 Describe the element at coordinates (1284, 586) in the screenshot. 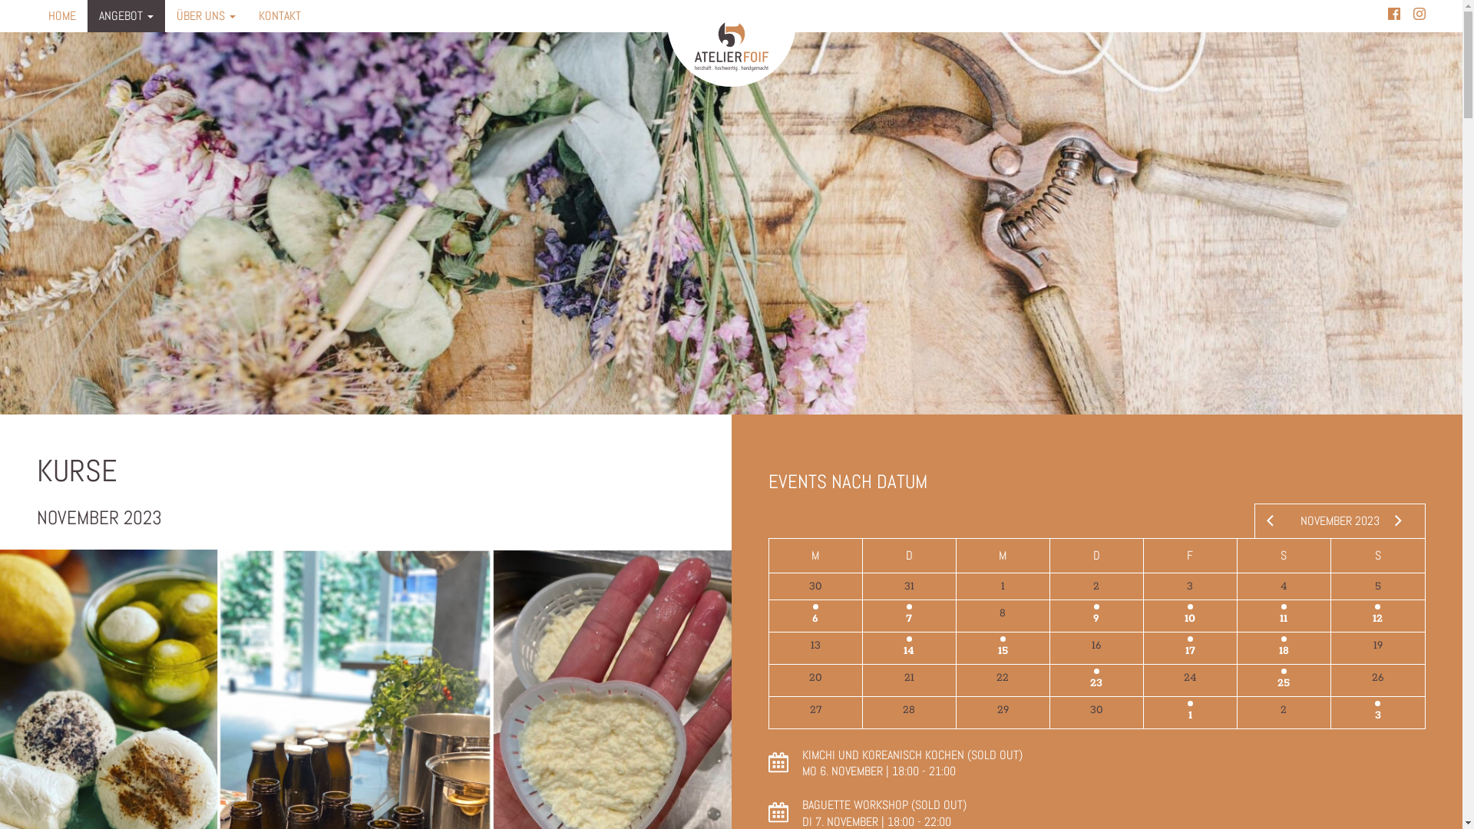

I see `0 VERANSTALTUNGEN,
4` at that location.